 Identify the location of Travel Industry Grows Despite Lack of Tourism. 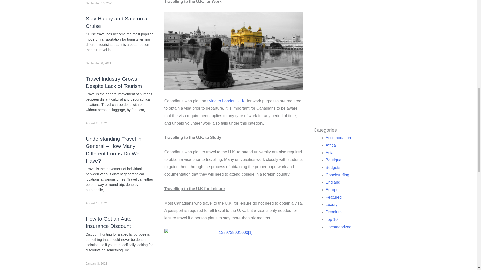
(114, 82).